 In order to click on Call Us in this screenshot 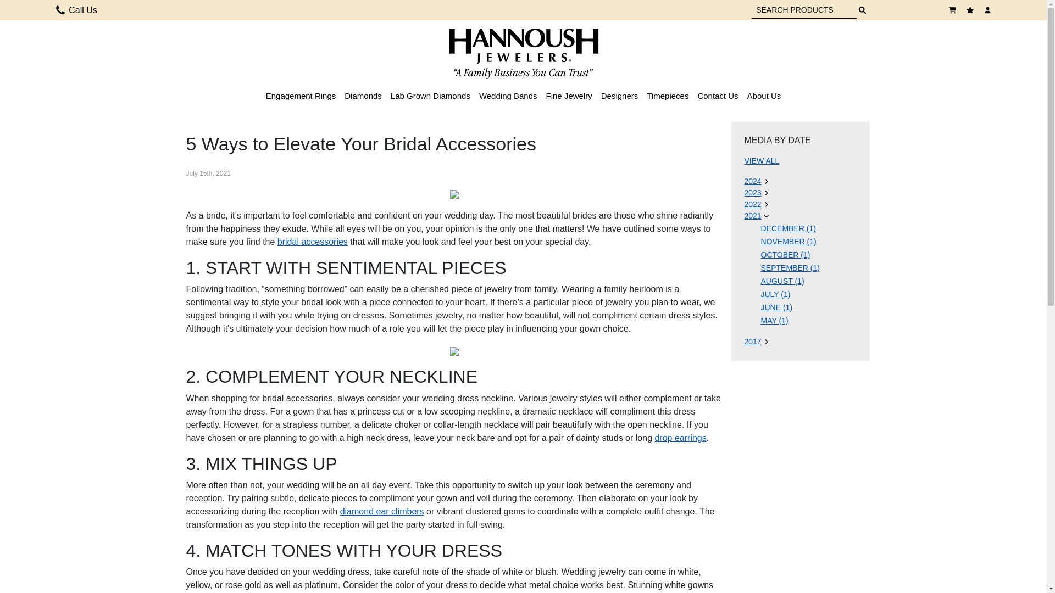, I will do `click(76, 10)`.